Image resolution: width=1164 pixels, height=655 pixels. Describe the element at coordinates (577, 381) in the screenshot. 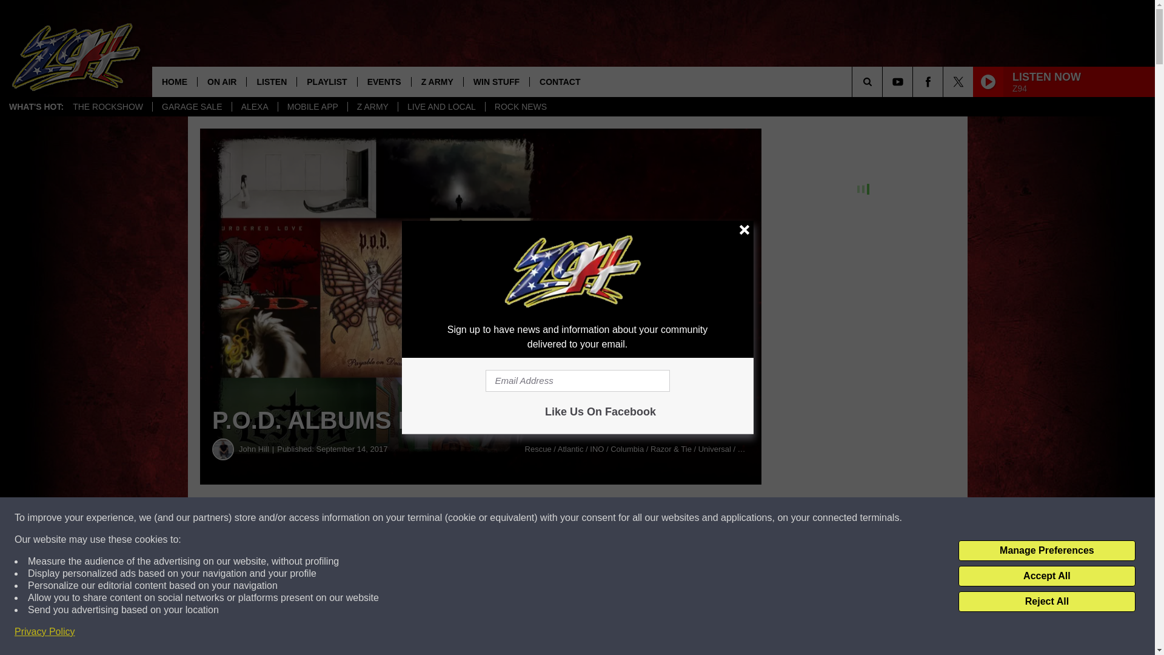

I see `Email Address` at that location.